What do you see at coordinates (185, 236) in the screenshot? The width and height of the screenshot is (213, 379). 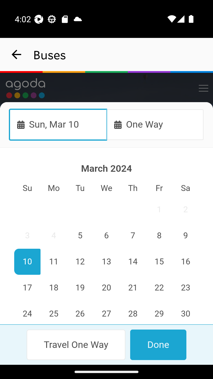 I see `9` at bounding box center [185, 236].